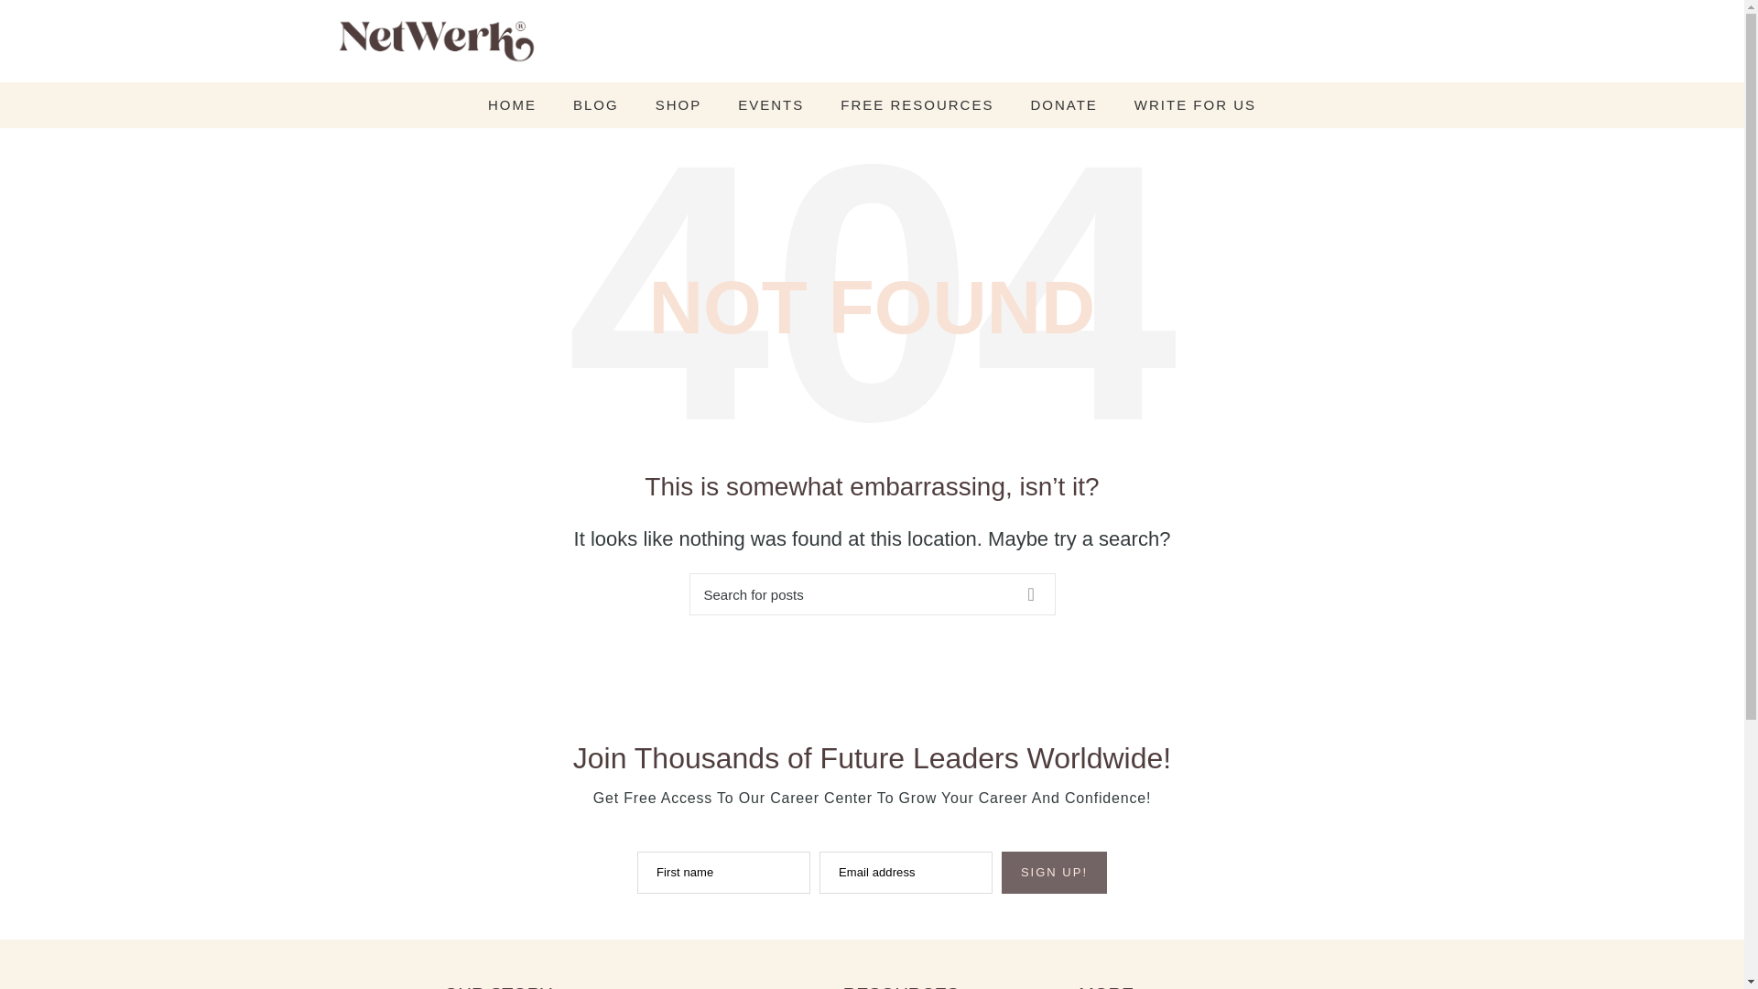  I want to click on FREE RESOURCES, so click(917, 105).